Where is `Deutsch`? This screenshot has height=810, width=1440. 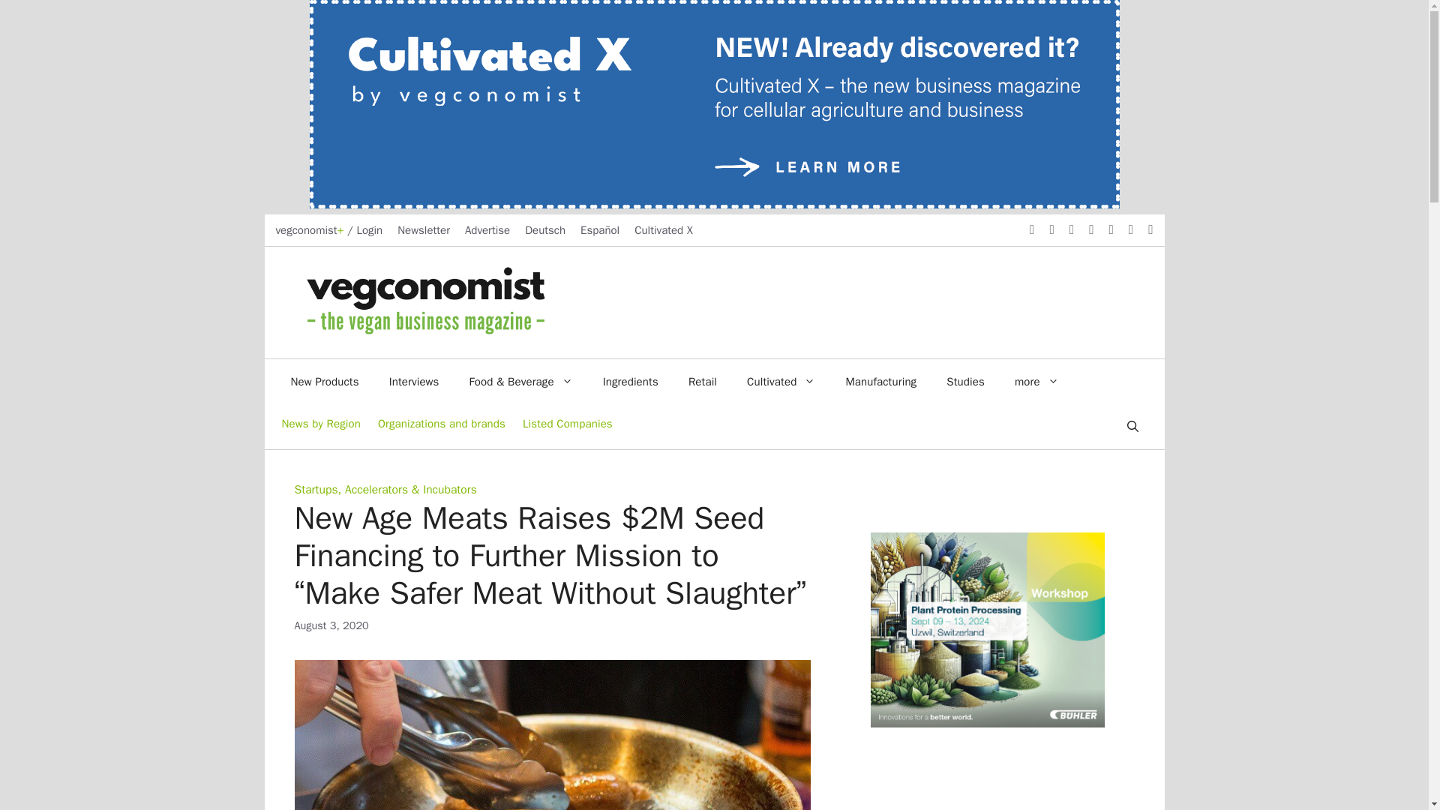 Deutsch is located at coordinates (545, 230).